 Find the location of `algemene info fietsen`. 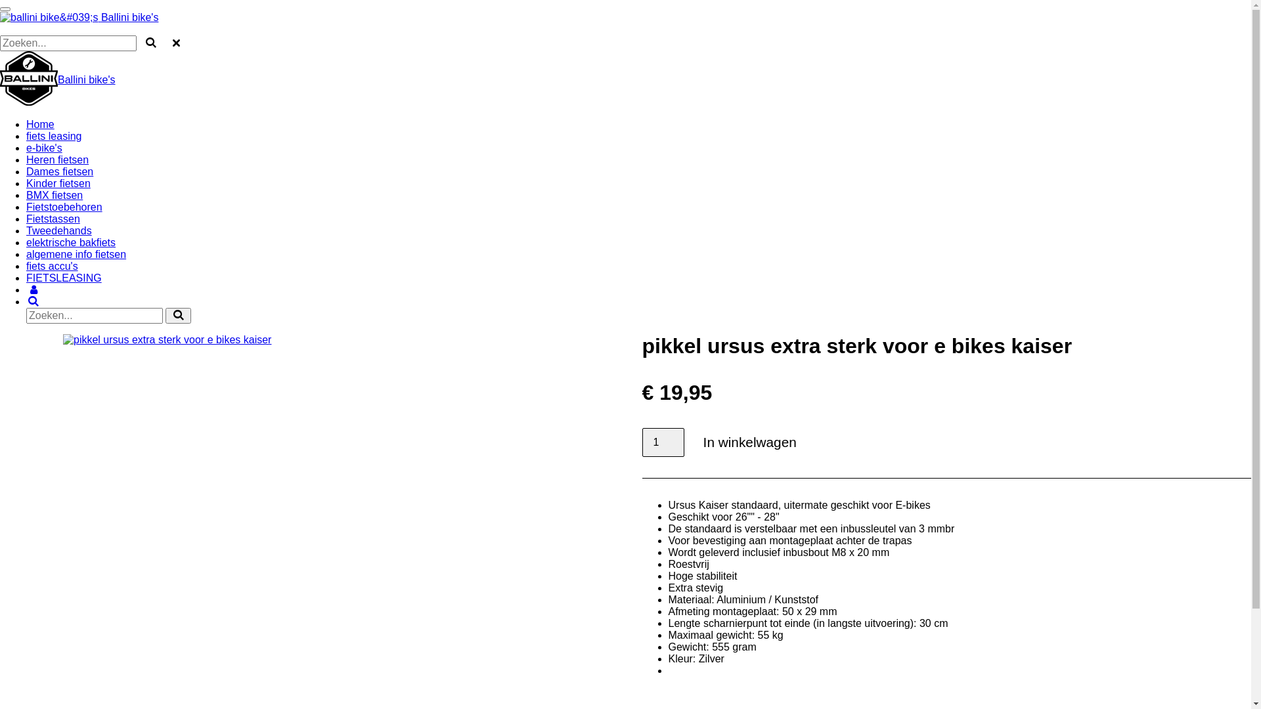

algemene info fietsen is located at coordinates (76, 255).